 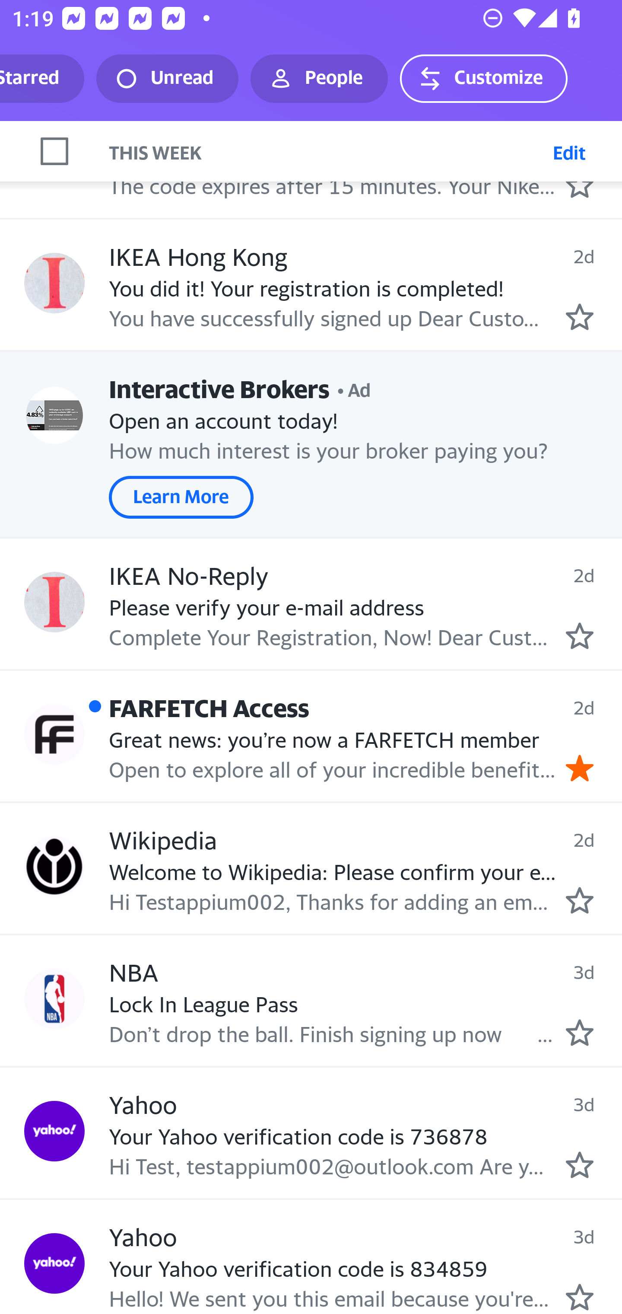 What do you see at coordinates (54, 282) in the screenshot?
I see `Profile
IKEA Hong Kong` at bounding box center [54, 282].